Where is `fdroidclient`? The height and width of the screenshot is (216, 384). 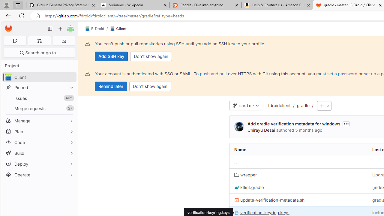
fdroidclient is located at coordinates (279, 105).